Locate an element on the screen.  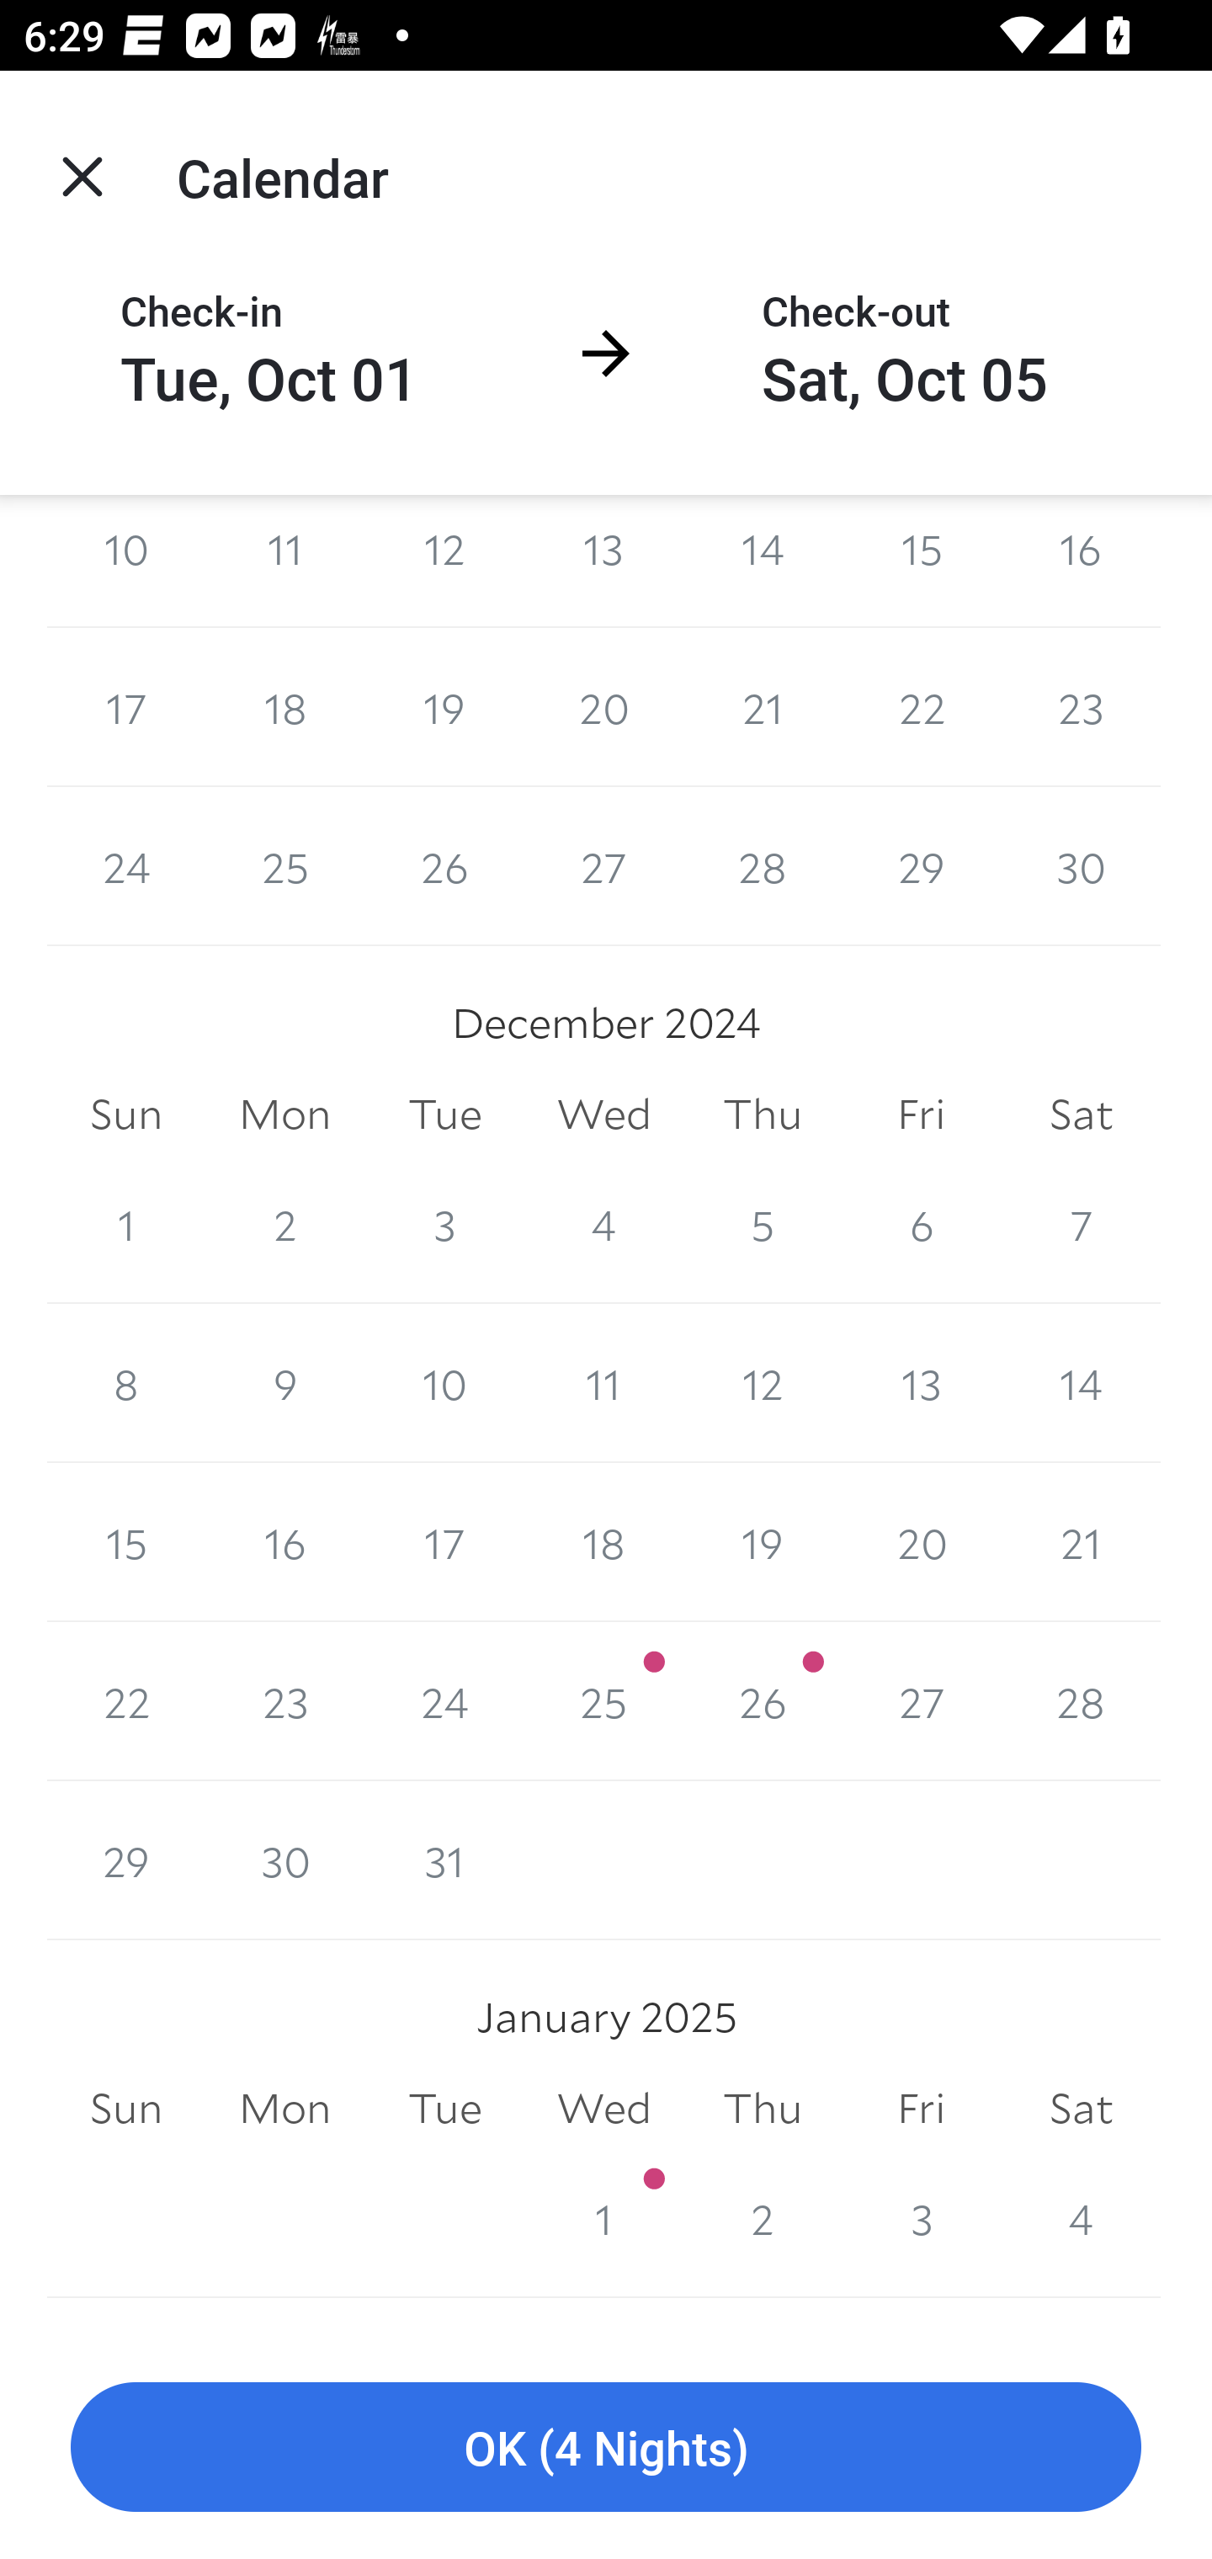
25 25 November 2024 is located at coordinates (284, 867).